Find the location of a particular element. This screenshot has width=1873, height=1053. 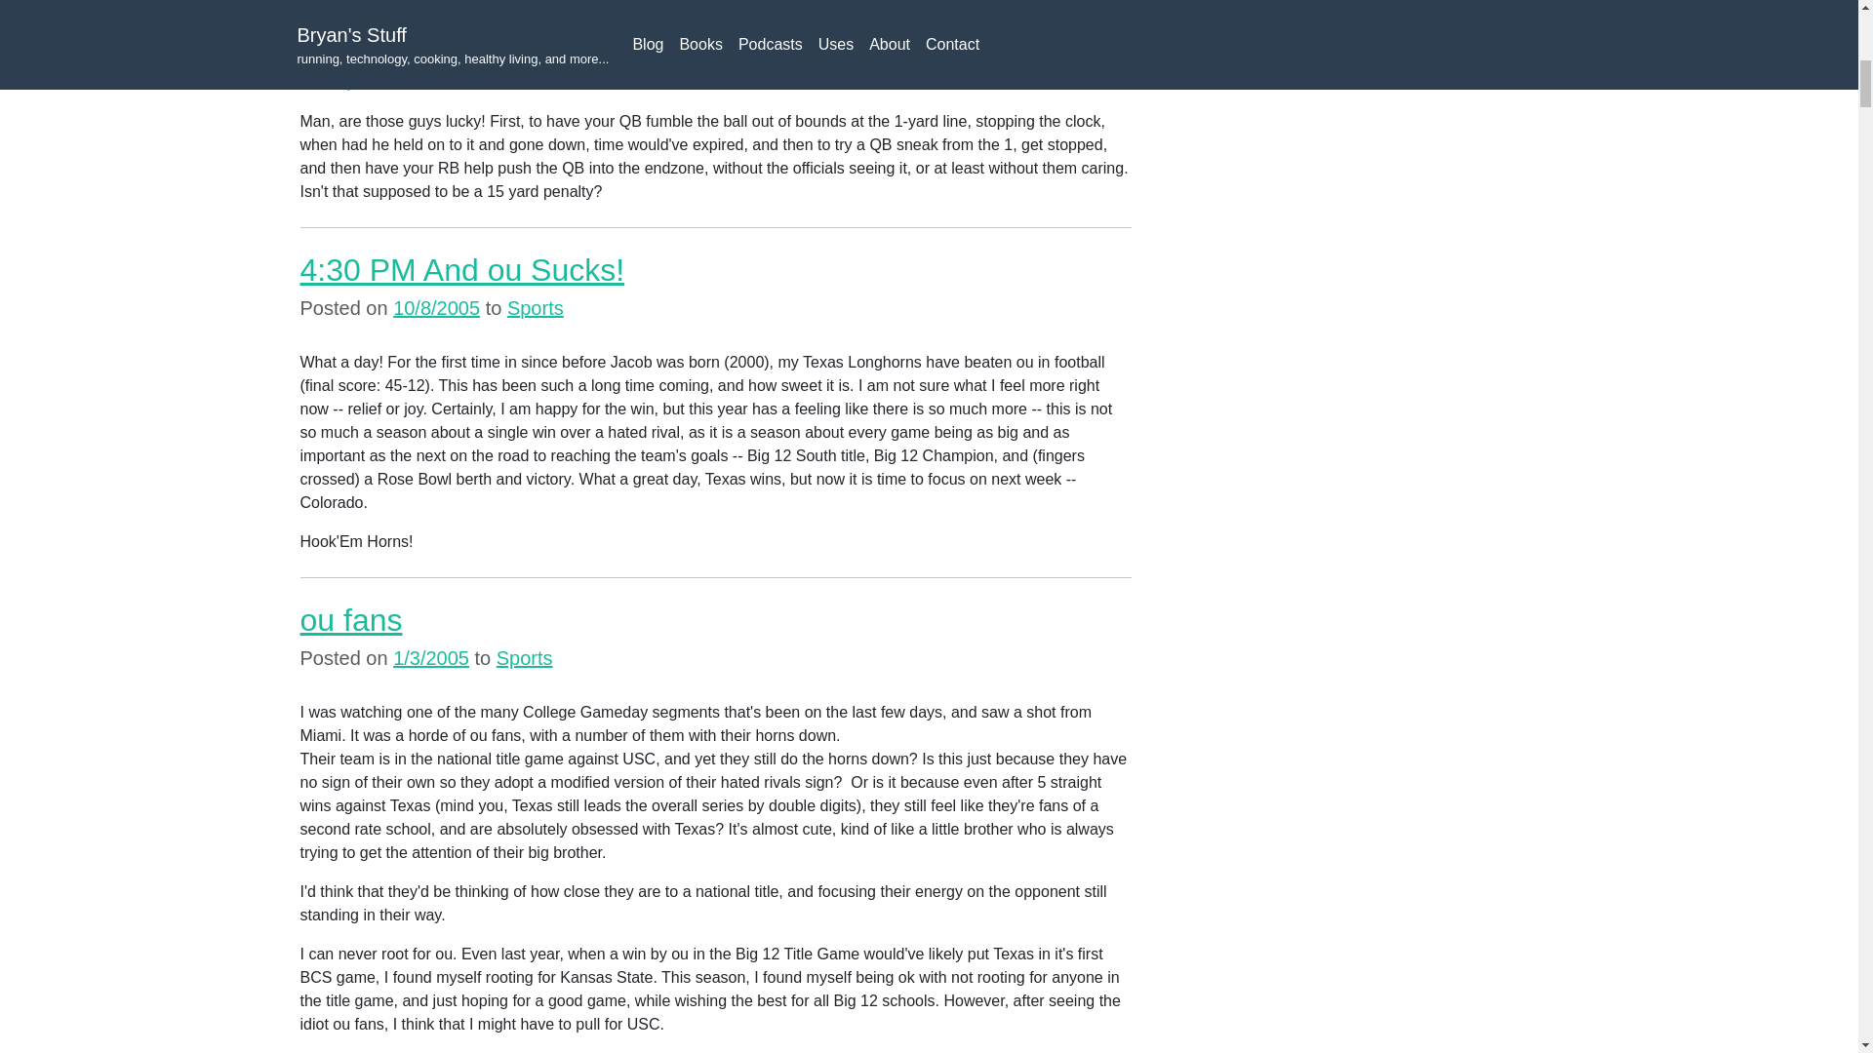

Sports is located at coordinates (535, 308).